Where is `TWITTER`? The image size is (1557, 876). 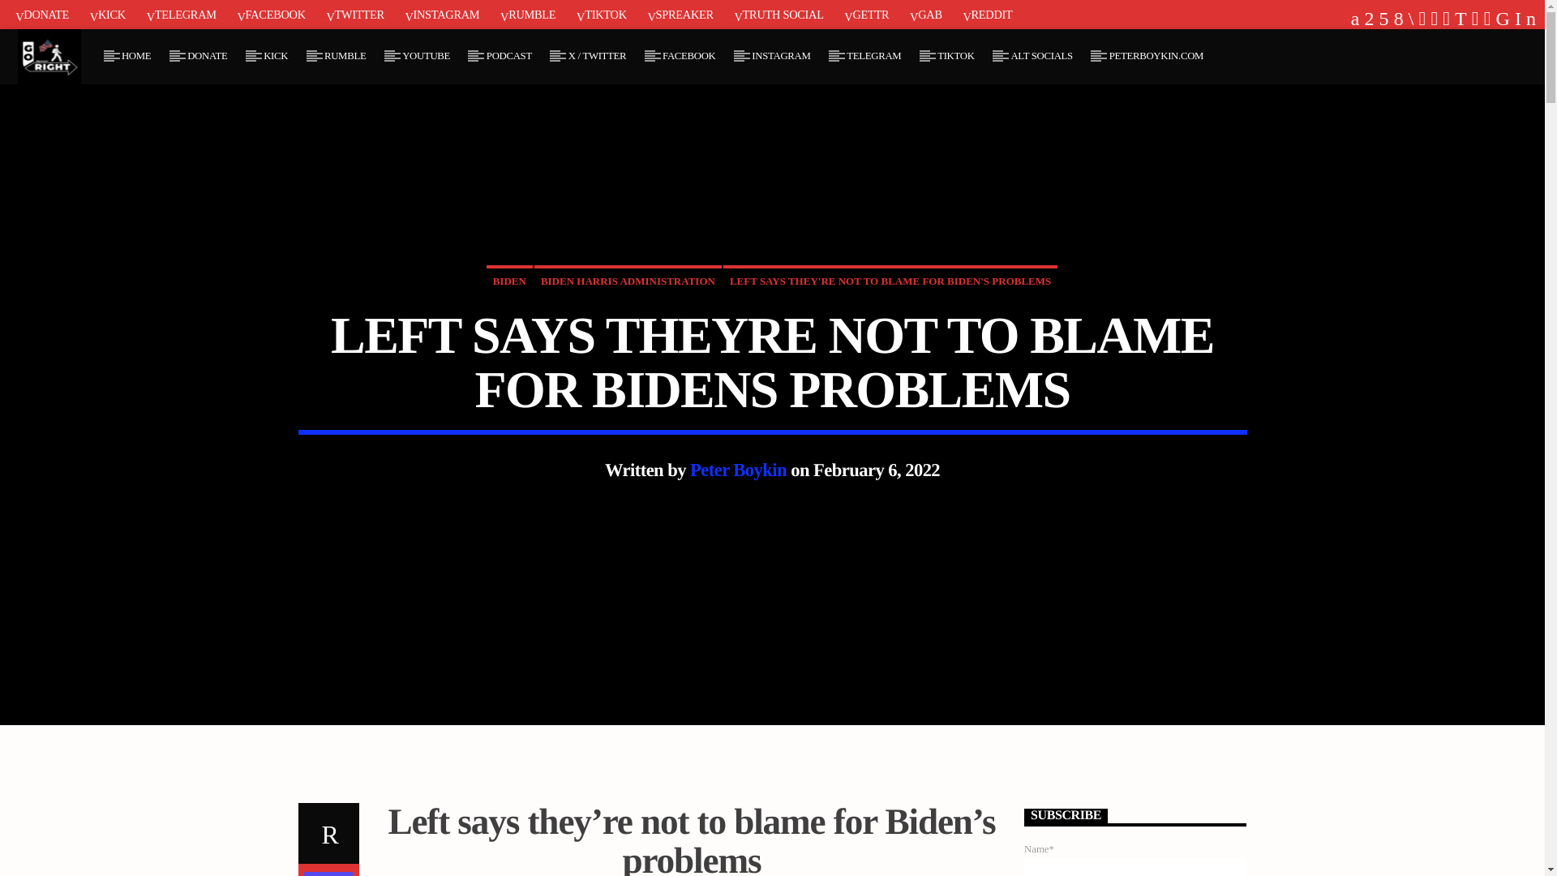 TWITTER is located at coordinates (354, 14).